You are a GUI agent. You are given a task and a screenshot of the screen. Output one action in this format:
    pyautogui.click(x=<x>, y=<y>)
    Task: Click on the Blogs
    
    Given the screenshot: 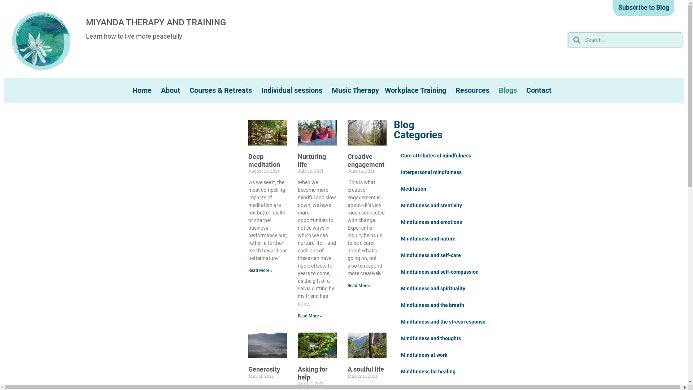 What is the action you would take?
    pyautogui.click(x=510, y=90)
    